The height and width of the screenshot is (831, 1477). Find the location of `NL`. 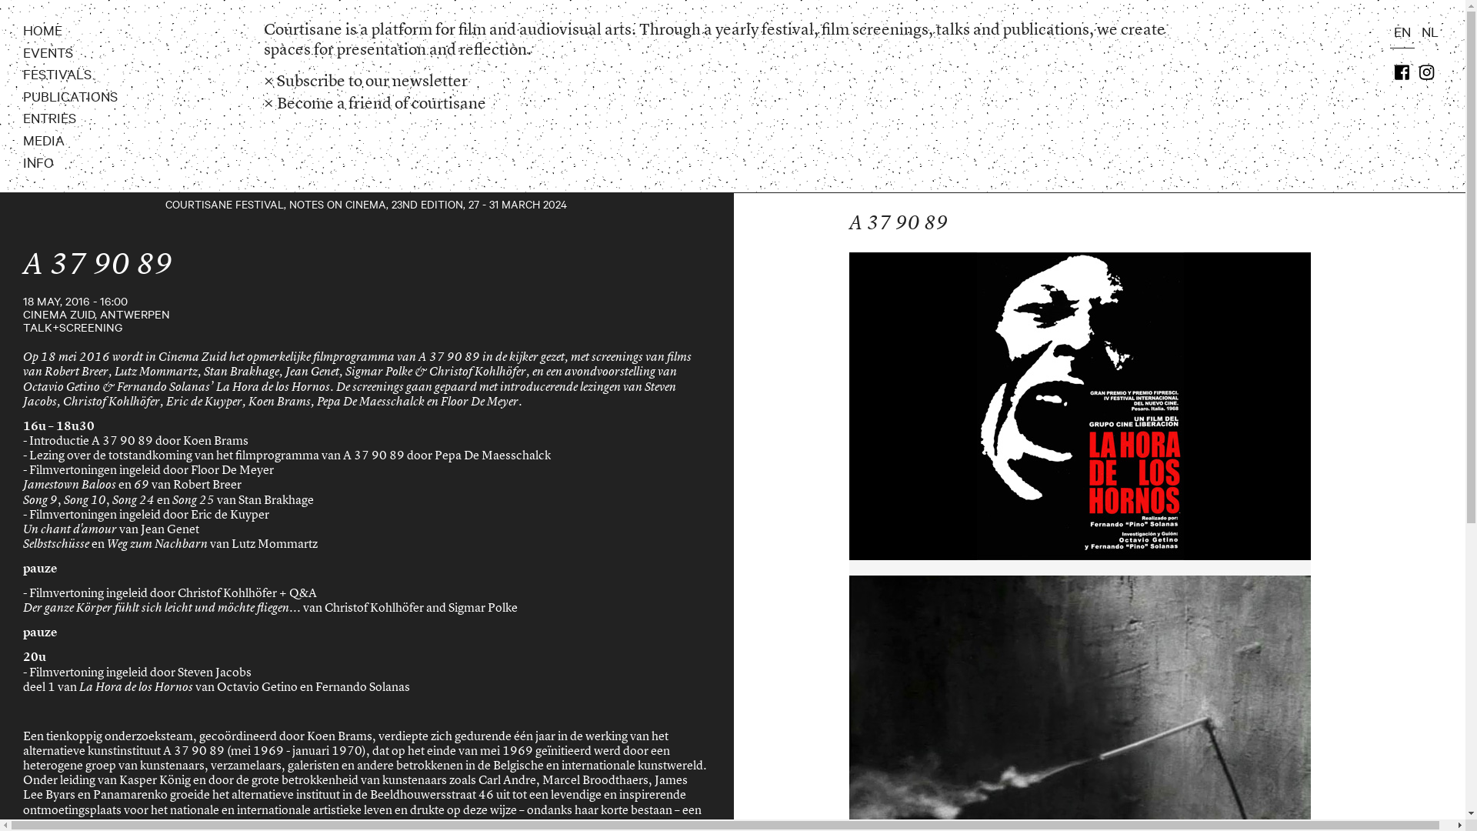

NL is located at coordinates (1430, 31).